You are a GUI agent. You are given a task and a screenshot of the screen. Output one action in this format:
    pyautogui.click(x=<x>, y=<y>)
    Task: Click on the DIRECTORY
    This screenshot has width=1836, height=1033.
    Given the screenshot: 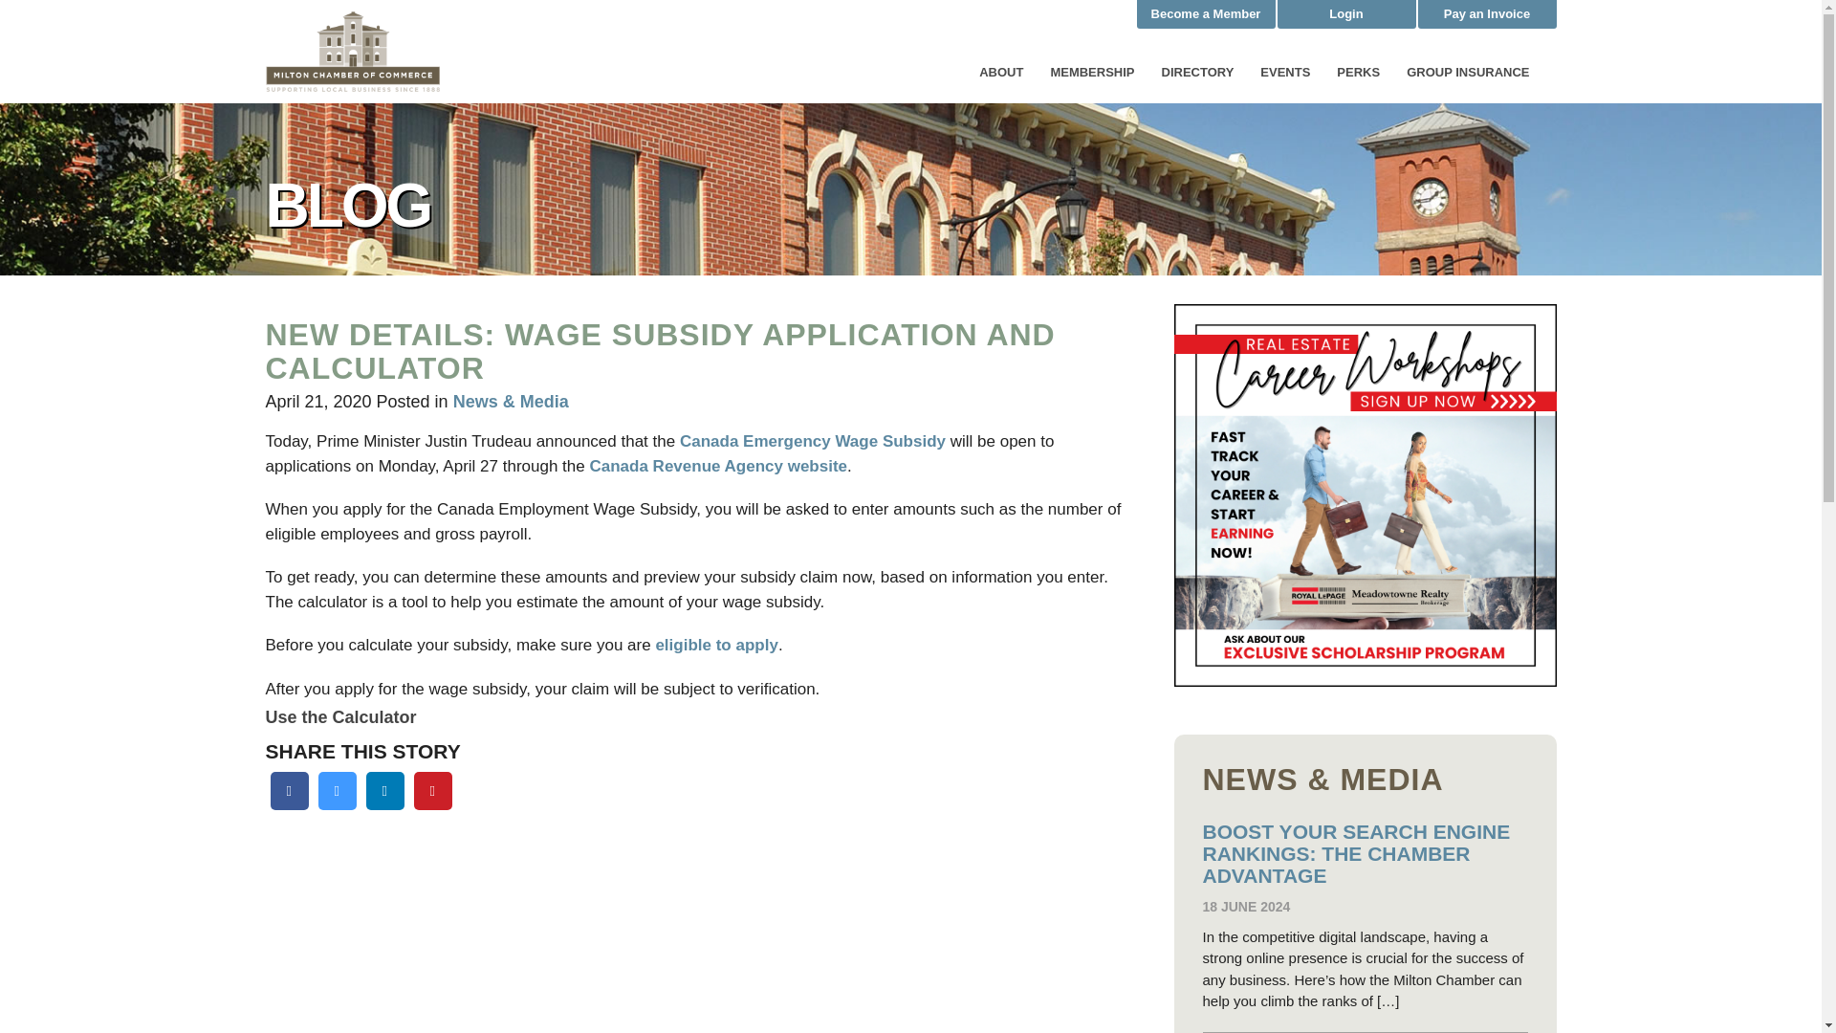 What is the action you would take?
    pyautogui.click(x=1197, y=73)
    